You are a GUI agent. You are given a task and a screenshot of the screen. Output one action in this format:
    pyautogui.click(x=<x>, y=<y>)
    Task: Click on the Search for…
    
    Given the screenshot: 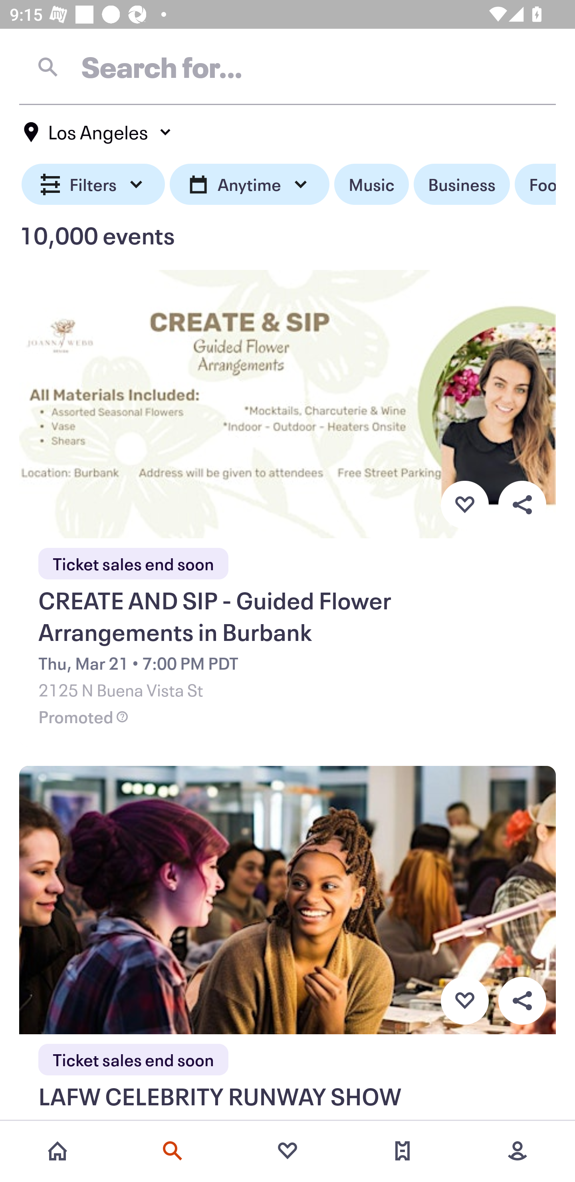 What is the action you would take?
    pyautogui.click(x=287, y=67)
    